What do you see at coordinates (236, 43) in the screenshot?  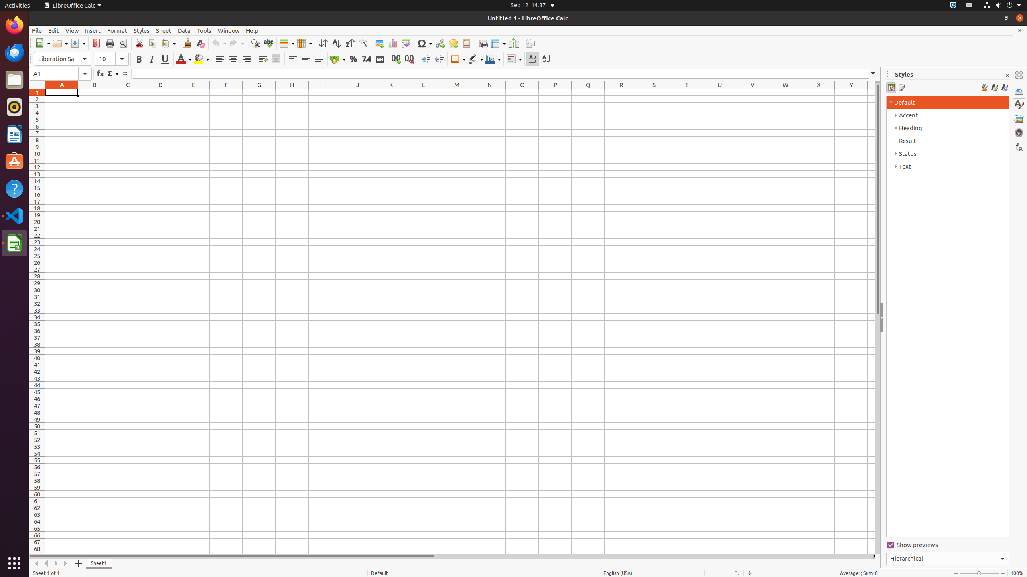 I see `Redo` at bounding box center [236, 43].